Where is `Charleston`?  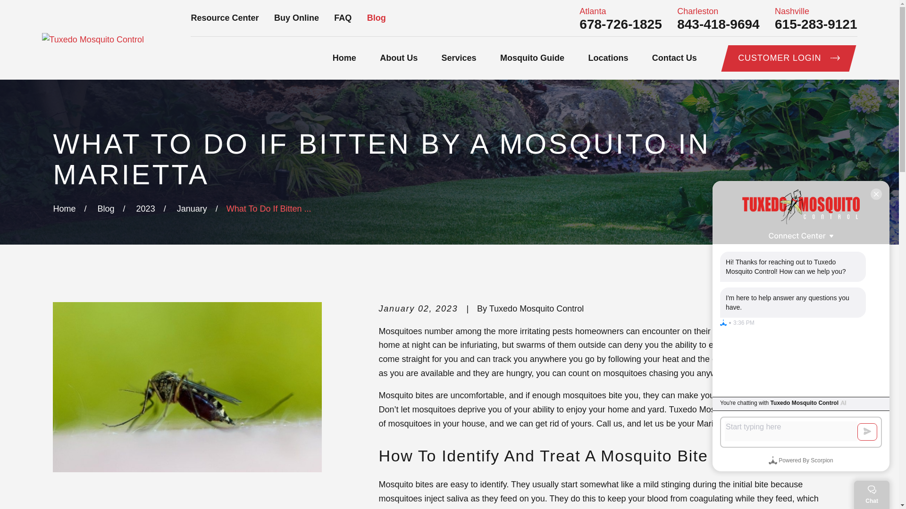
Charleston is located at coordinates (718, 11).